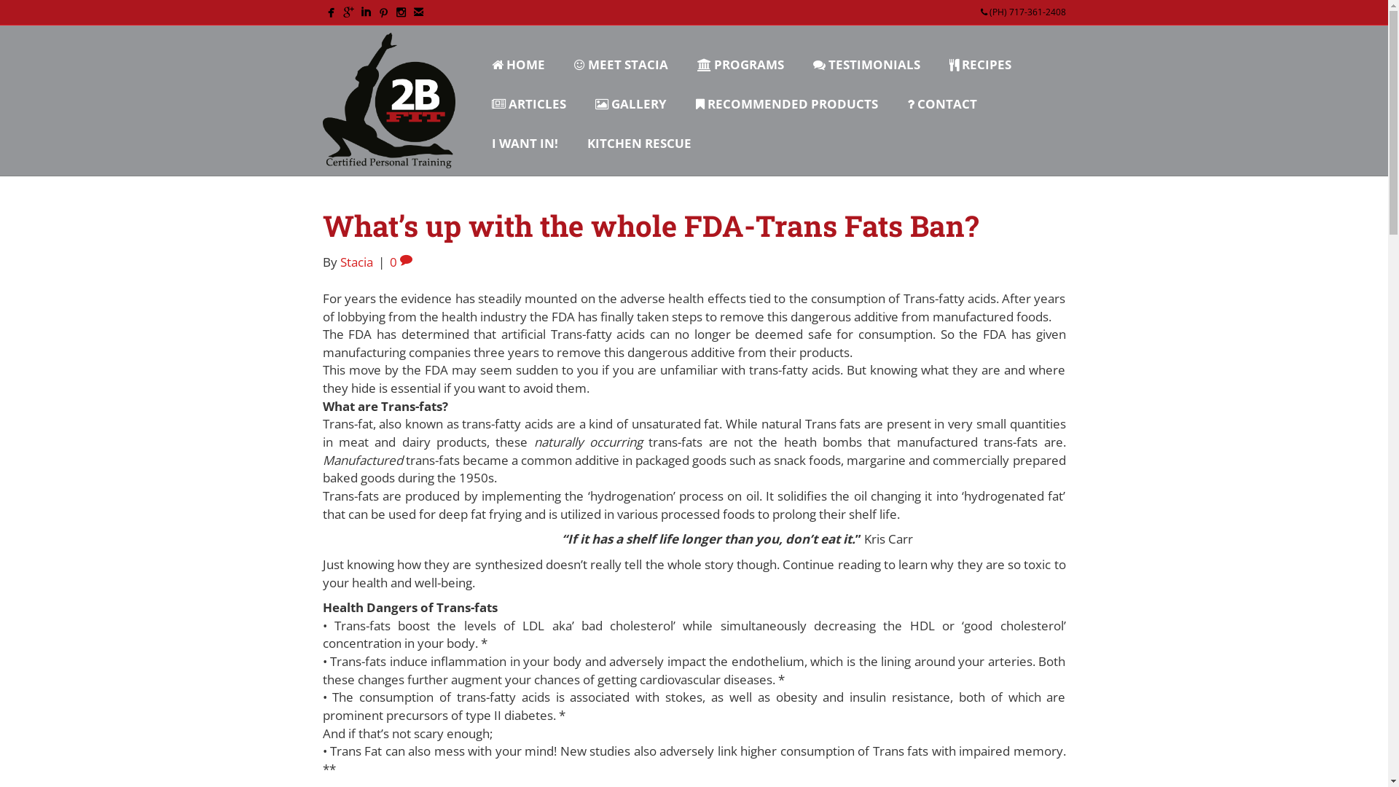 Image resolution: width=1399 pixels, height=787 pixels. I want to click on HOME, so click(519, 61).